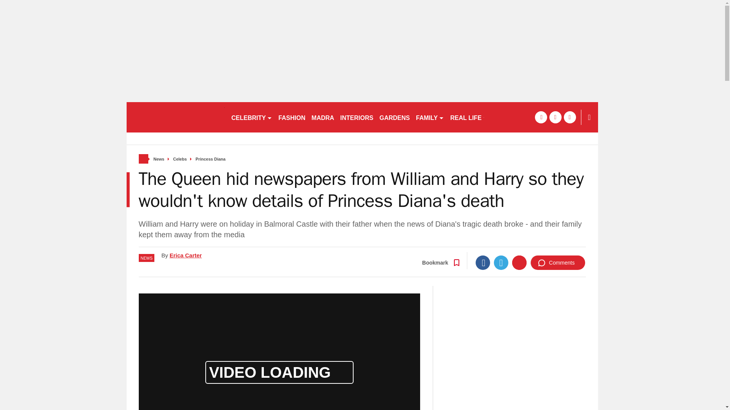 The width and height of the screenshot is (730, 410). I want to click on twitter, so click(555, 117).